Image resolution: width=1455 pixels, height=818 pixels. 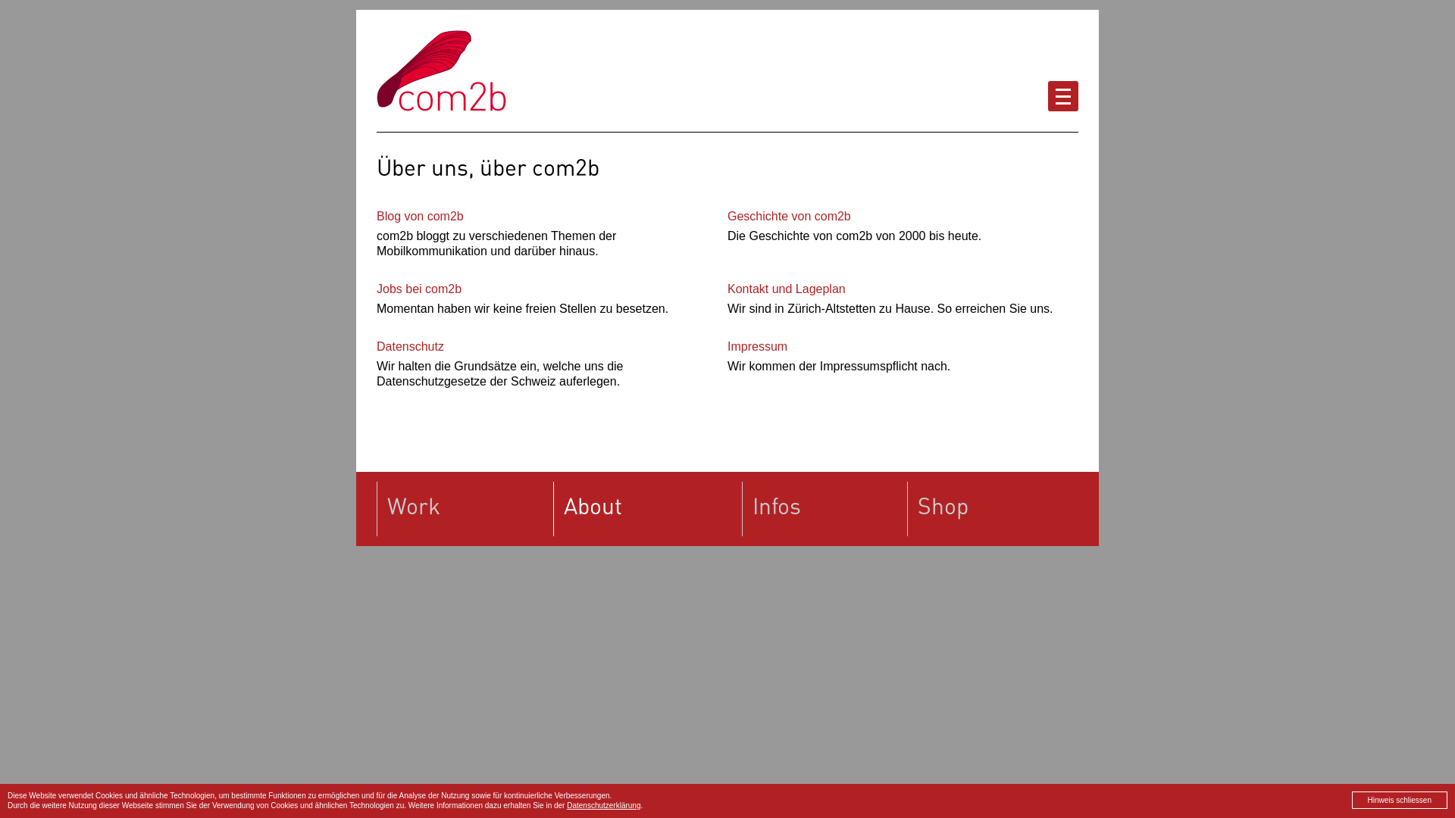 I want to click on Datenschutz, so click(x=411, y=345).